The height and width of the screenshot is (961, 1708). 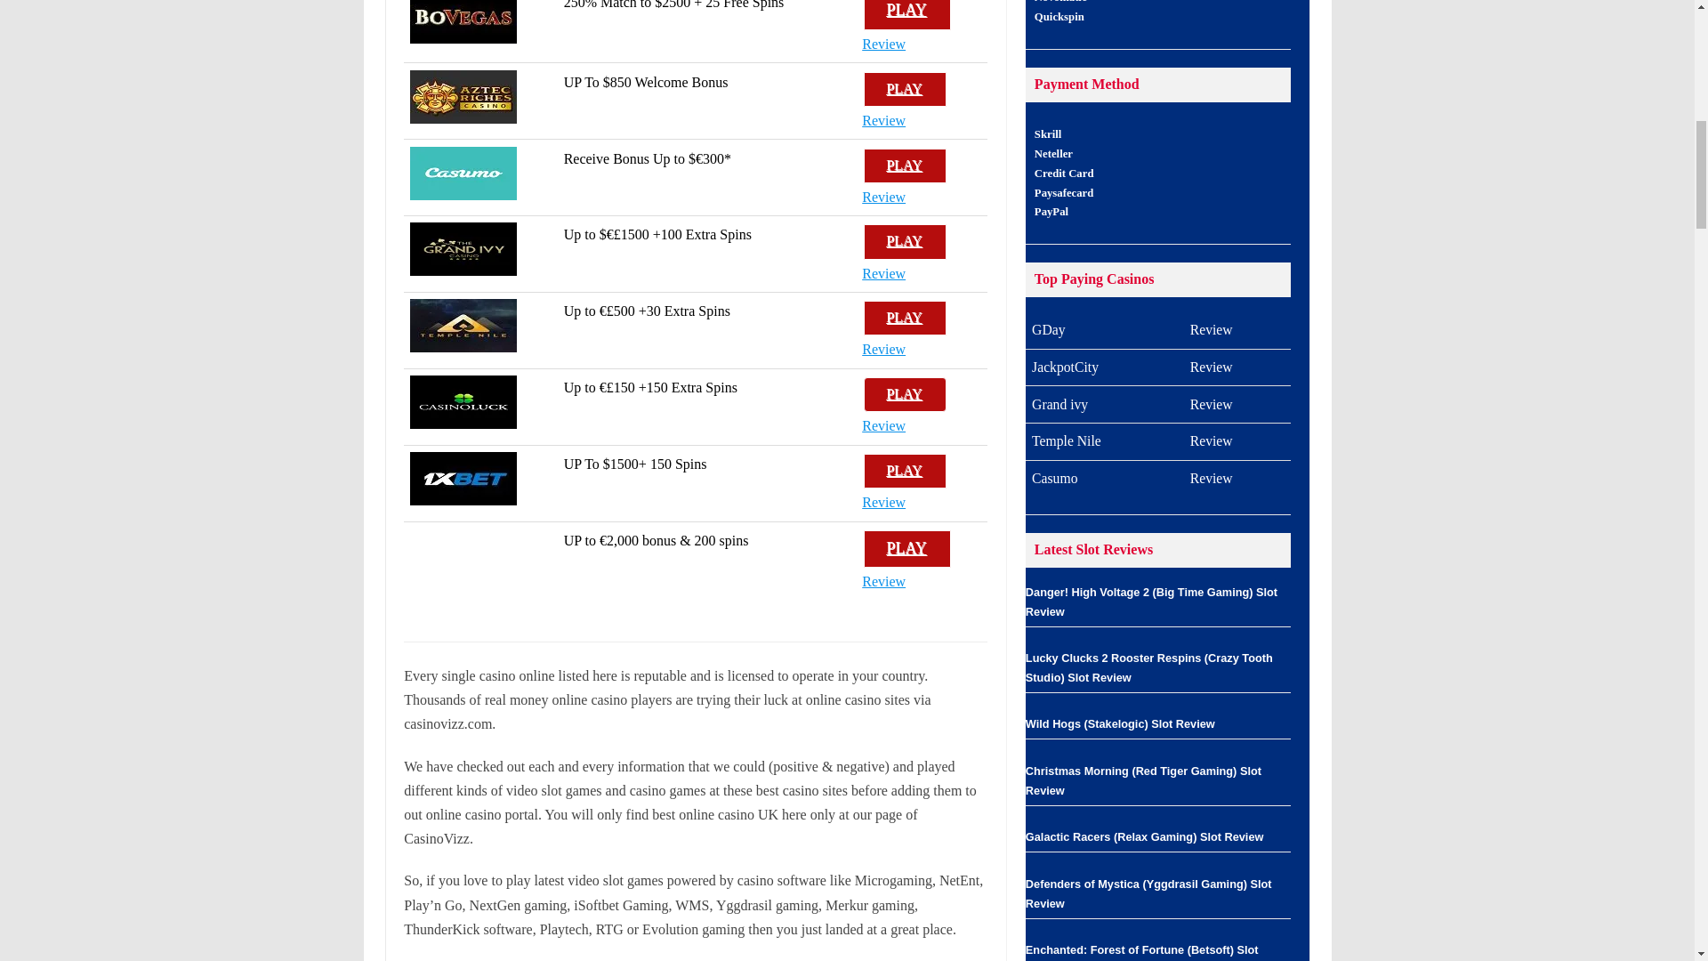 What do you see at coordinates (905, 89) in the screenshot?
I see `PLAY` at bounding box center [905, 89].